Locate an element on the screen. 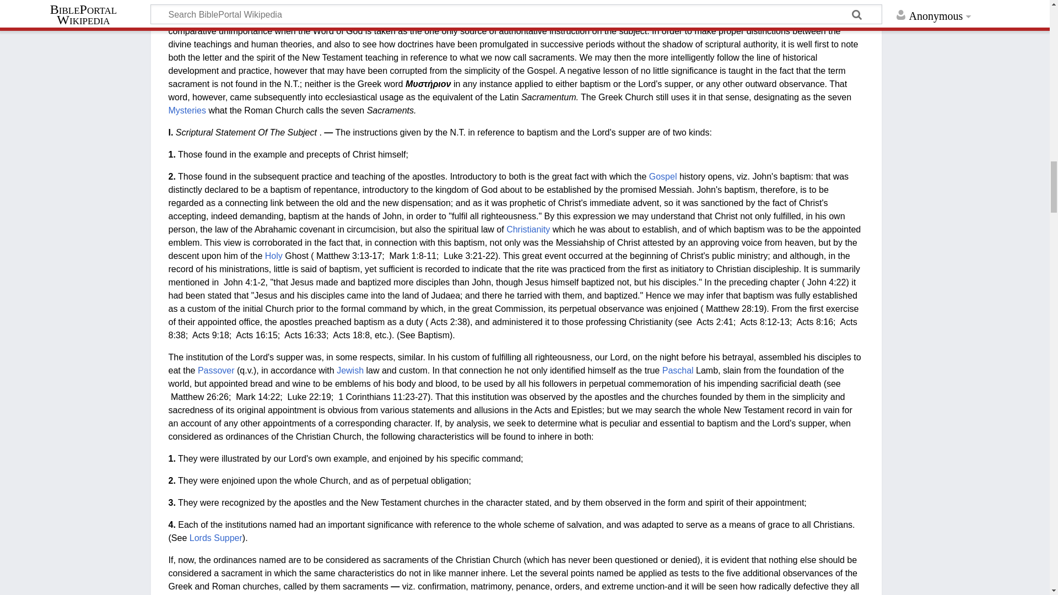 The height and width of the screenshot is (595, 1058). Holy is located at coordinates (273, 256).